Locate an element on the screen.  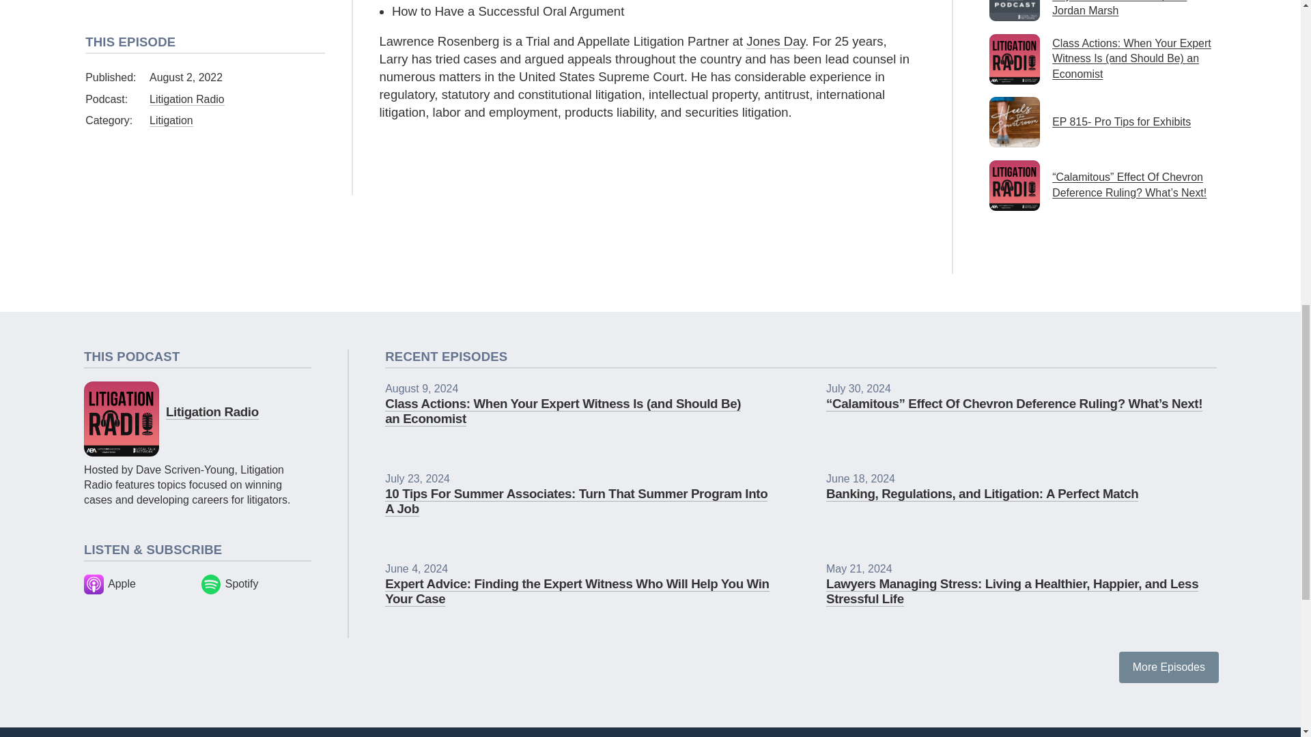
Jones Day is located at coordinates (775, 41).